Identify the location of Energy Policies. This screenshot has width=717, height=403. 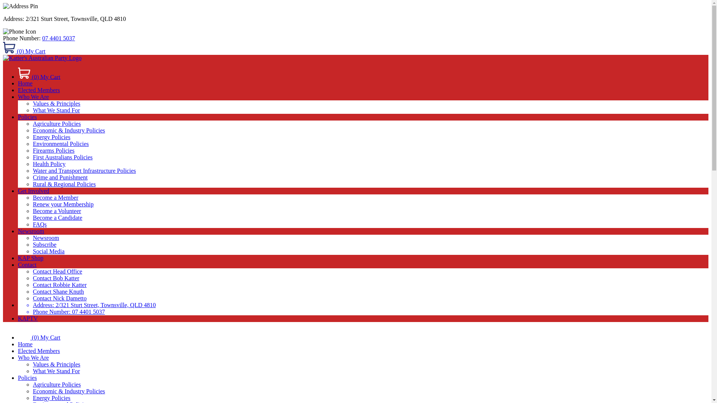
(52, 398).